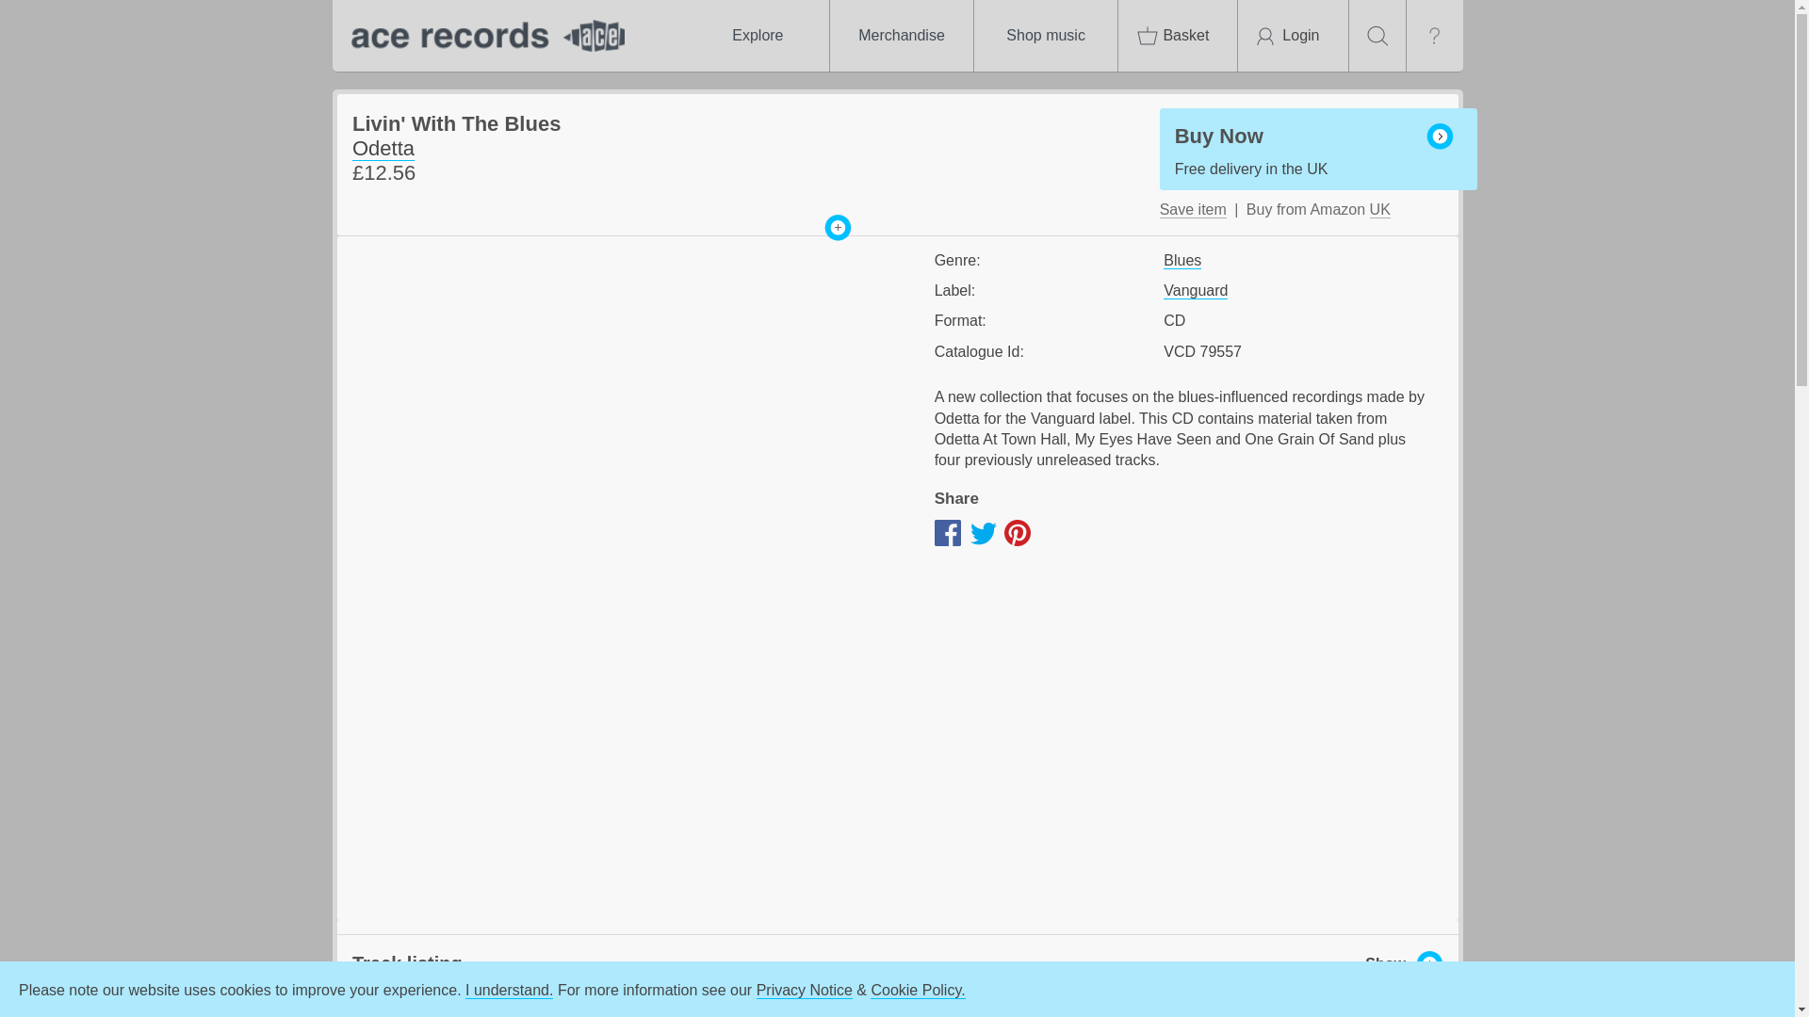 This screenshot has width=1809, height=1017. I want to click on Explore, so click(757, 36).